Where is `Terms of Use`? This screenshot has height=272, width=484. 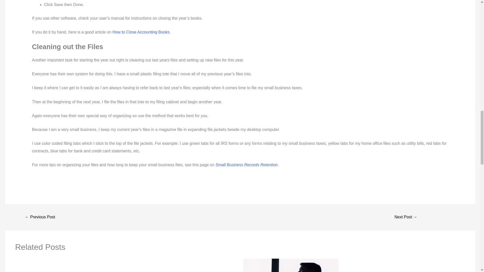 Terms of Use is located at coordinates (40, 217).